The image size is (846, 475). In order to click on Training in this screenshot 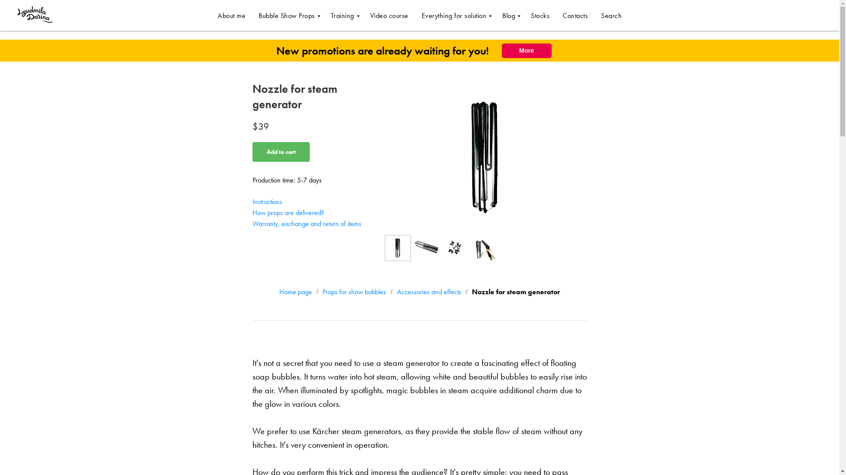, I will do `click(343, 15)`.